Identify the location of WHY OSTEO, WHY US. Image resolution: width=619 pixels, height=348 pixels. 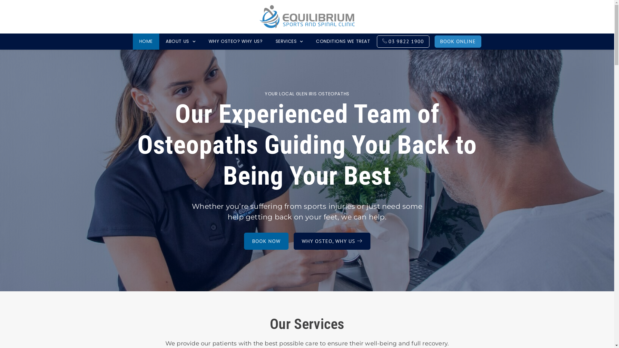
(332, 241).